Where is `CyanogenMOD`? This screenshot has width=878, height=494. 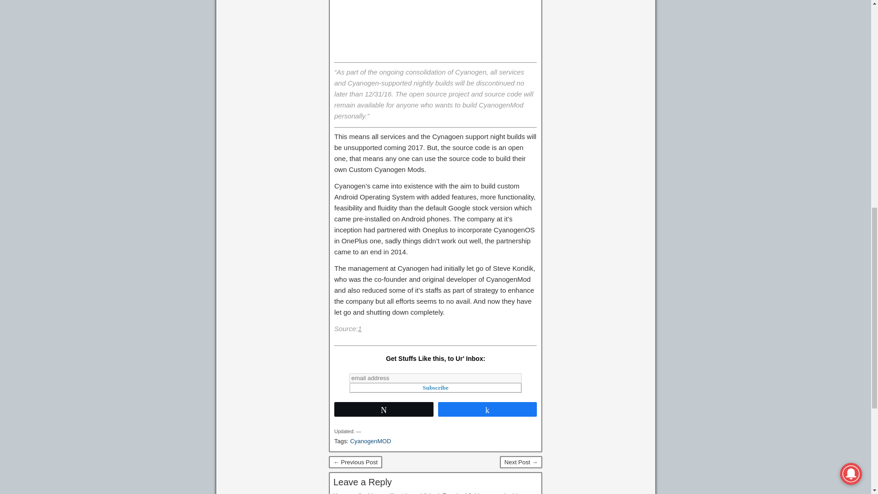
CyanogenMOD is located at coordinates (371, 441).